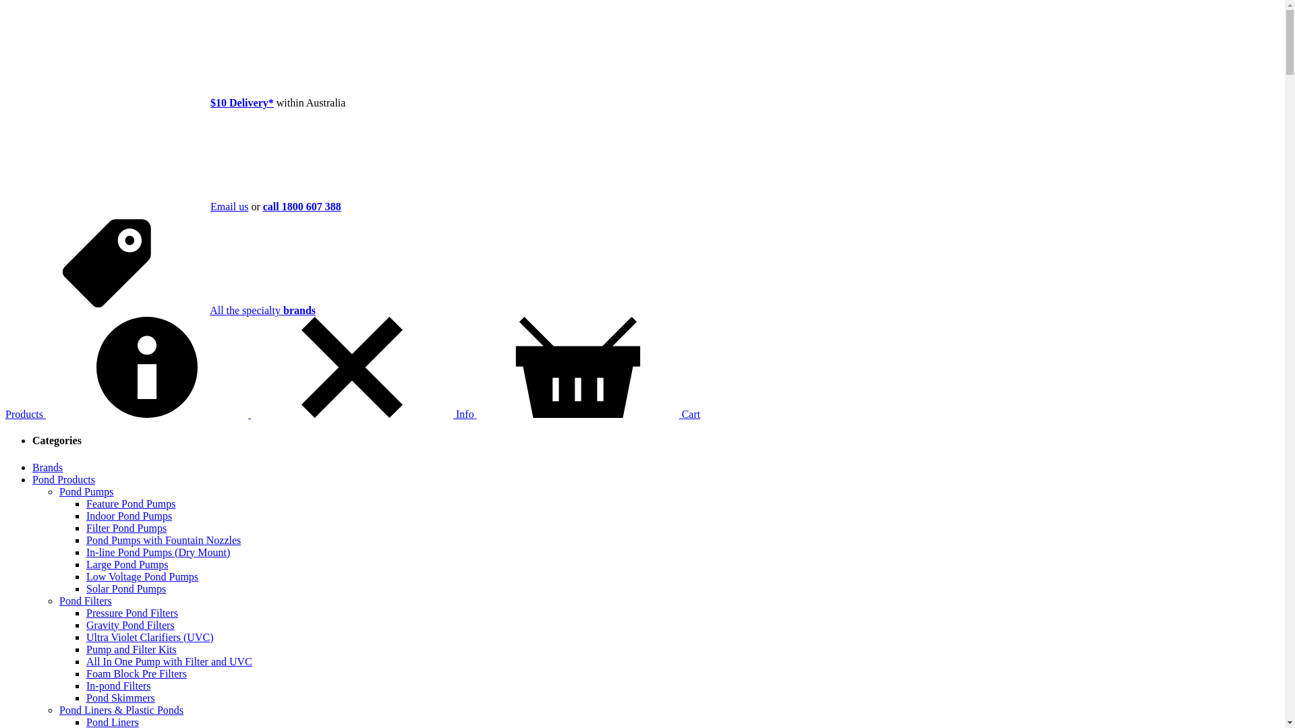 This screenshot has width=1295, height=728. Describe the element at coordinates (158, 553) in the screenshot. I see `In-line Pond Pumps (Dry Mount)` at that location.